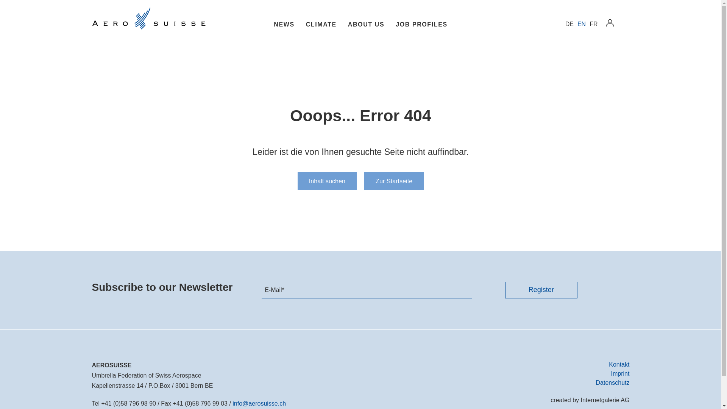  I want to click on created by Internetgalerie AG, so click(590, 400).